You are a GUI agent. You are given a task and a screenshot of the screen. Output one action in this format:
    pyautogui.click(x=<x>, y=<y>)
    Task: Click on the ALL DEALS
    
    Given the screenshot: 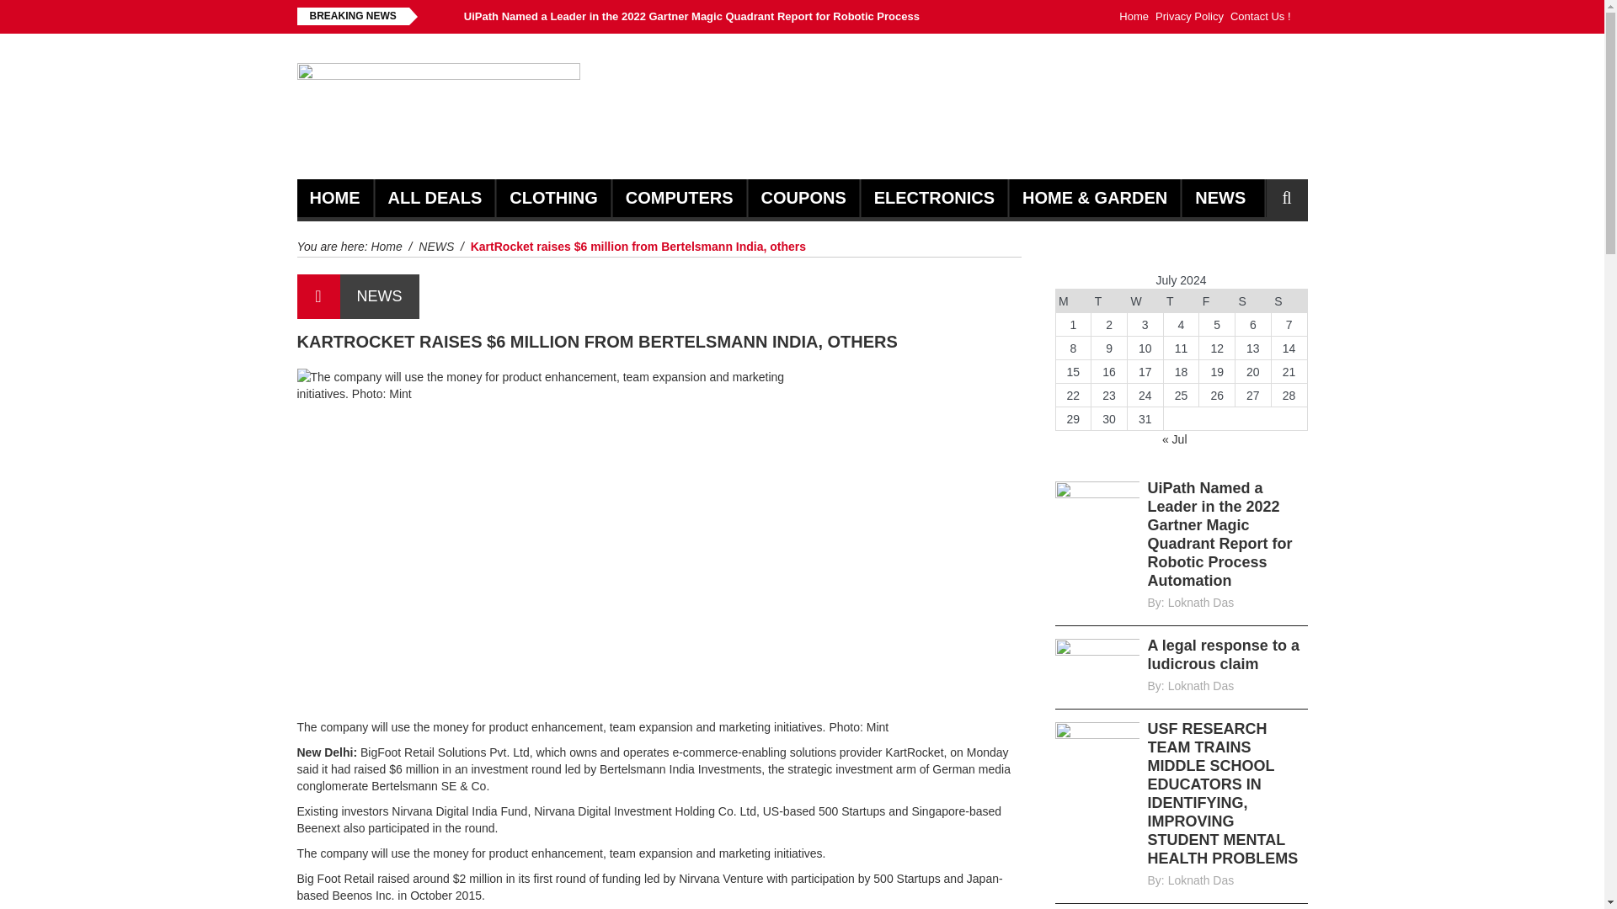 What is the action you would take?
    pyautogui.click(x=435, y=198)
    